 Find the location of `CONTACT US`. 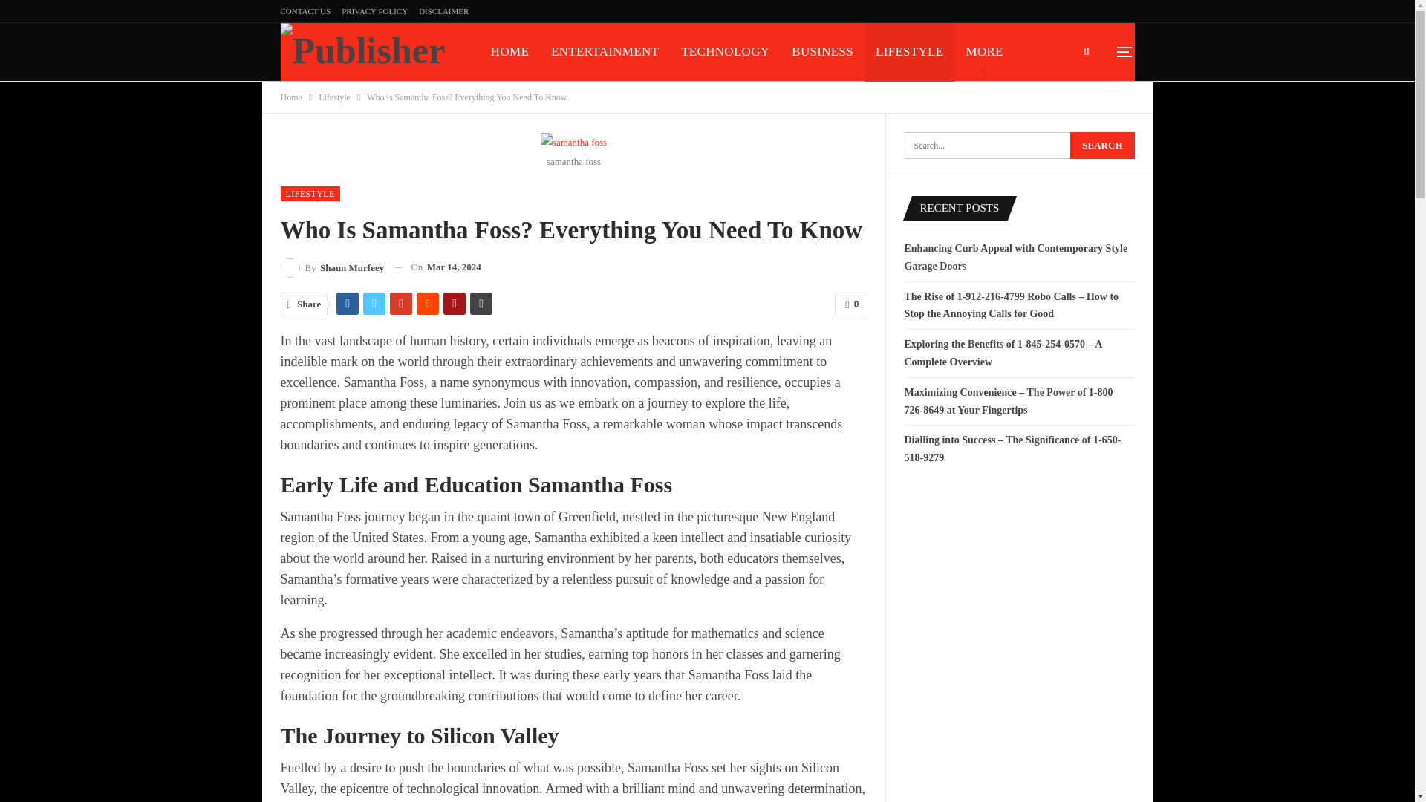

CONTACT US is located at coordinates (306, 10).